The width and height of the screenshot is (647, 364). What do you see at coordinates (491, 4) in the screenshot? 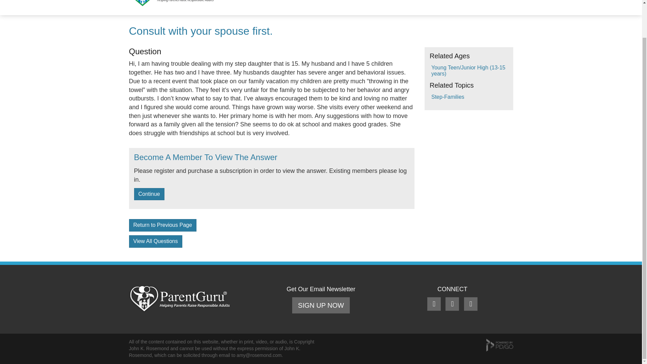
I see `Testimonials` at bounding box center [491, 4].